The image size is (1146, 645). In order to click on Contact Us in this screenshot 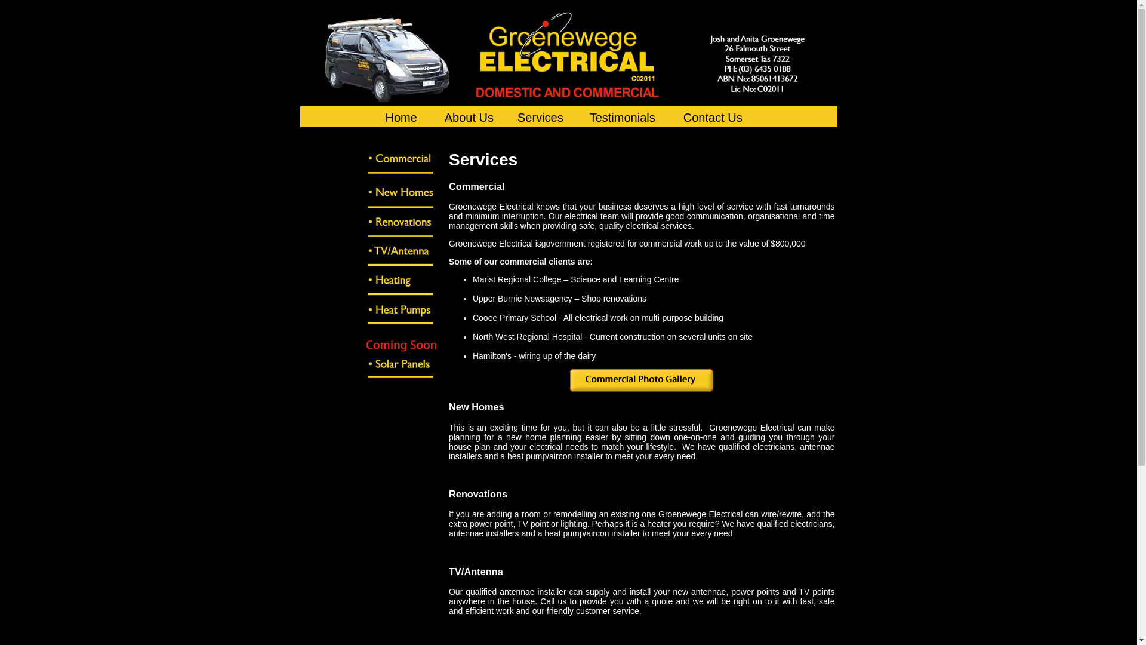, I will do `click(713, 118)`.